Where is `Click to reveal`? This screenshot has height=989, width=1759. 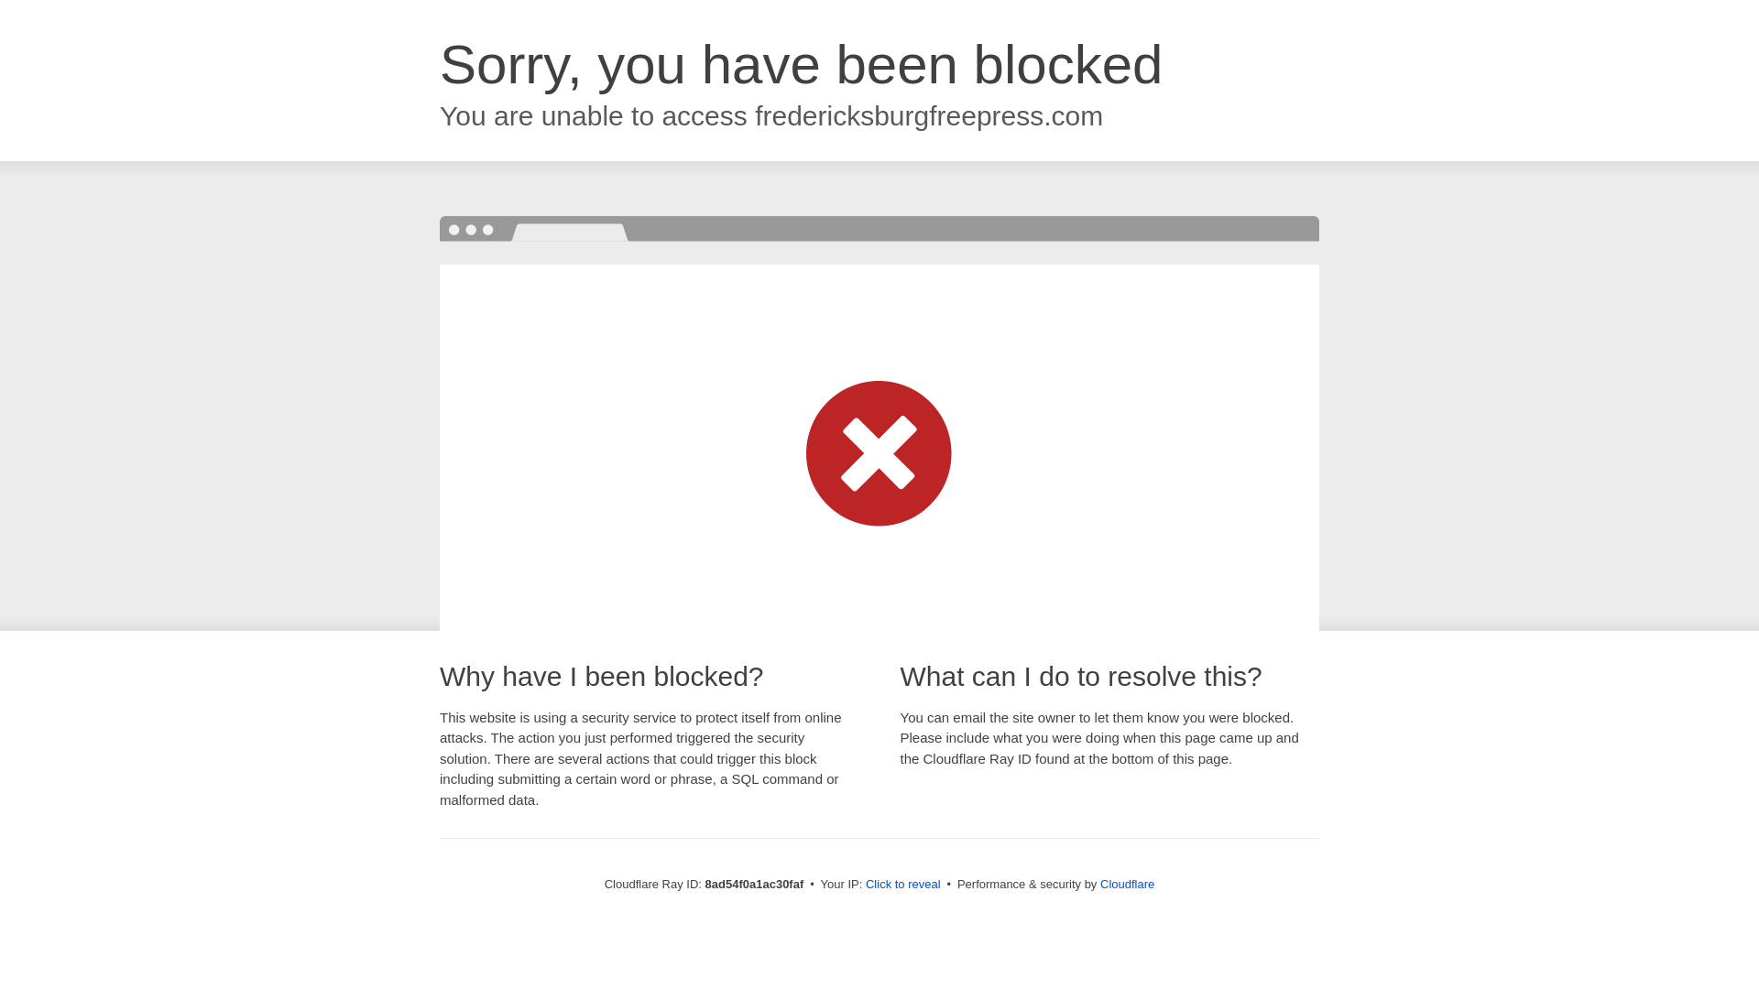 Click to reveal is located at coordinates (903, 885).